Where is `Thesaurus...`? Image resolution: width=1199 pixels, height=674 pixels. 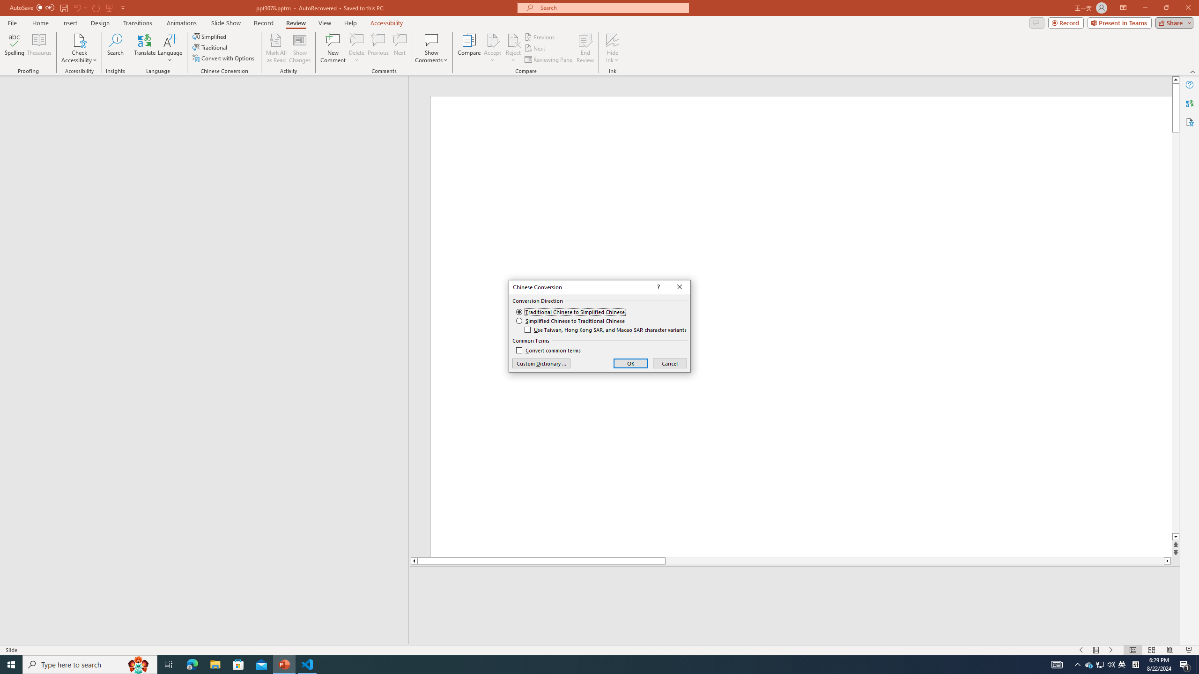 Thesaurus... is located at coordinates (38, 48).